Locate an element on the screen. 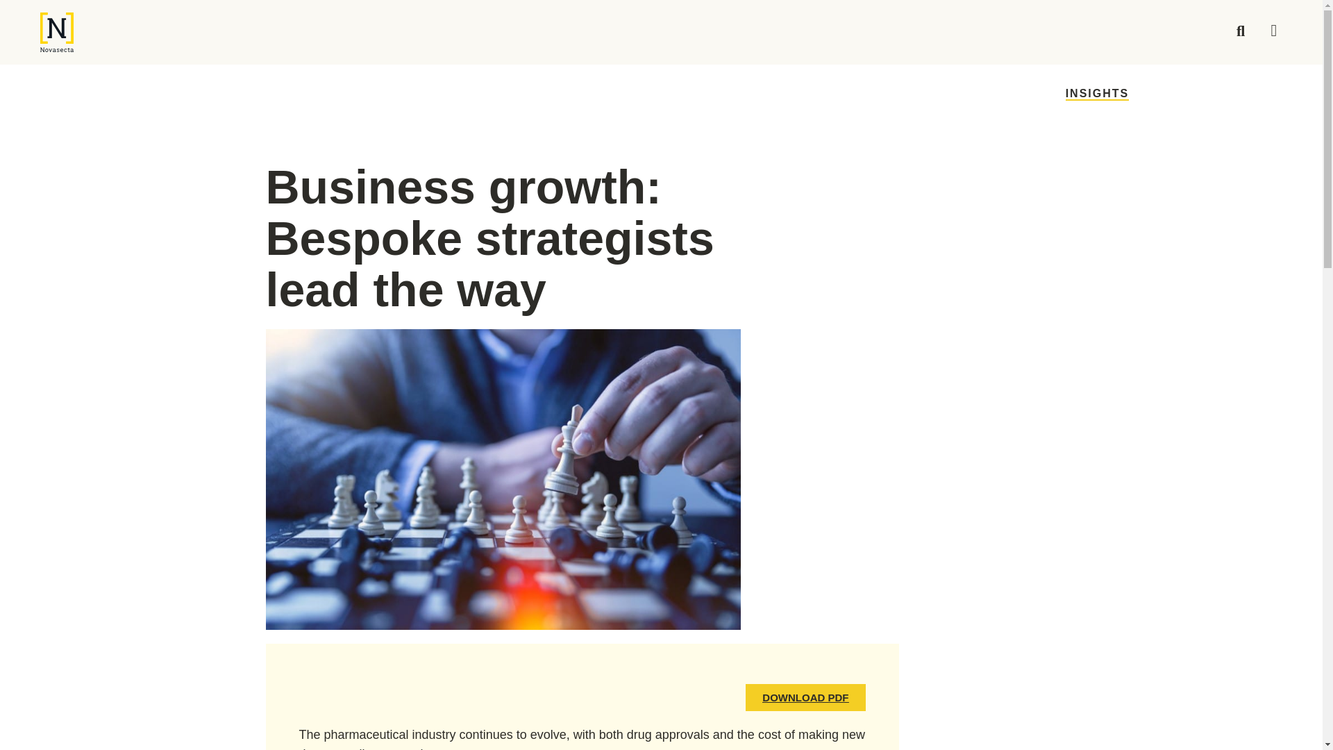 This screenshot has width=1333, height=750. DOWNLOAD PDF is located at coordinates (805, 697).